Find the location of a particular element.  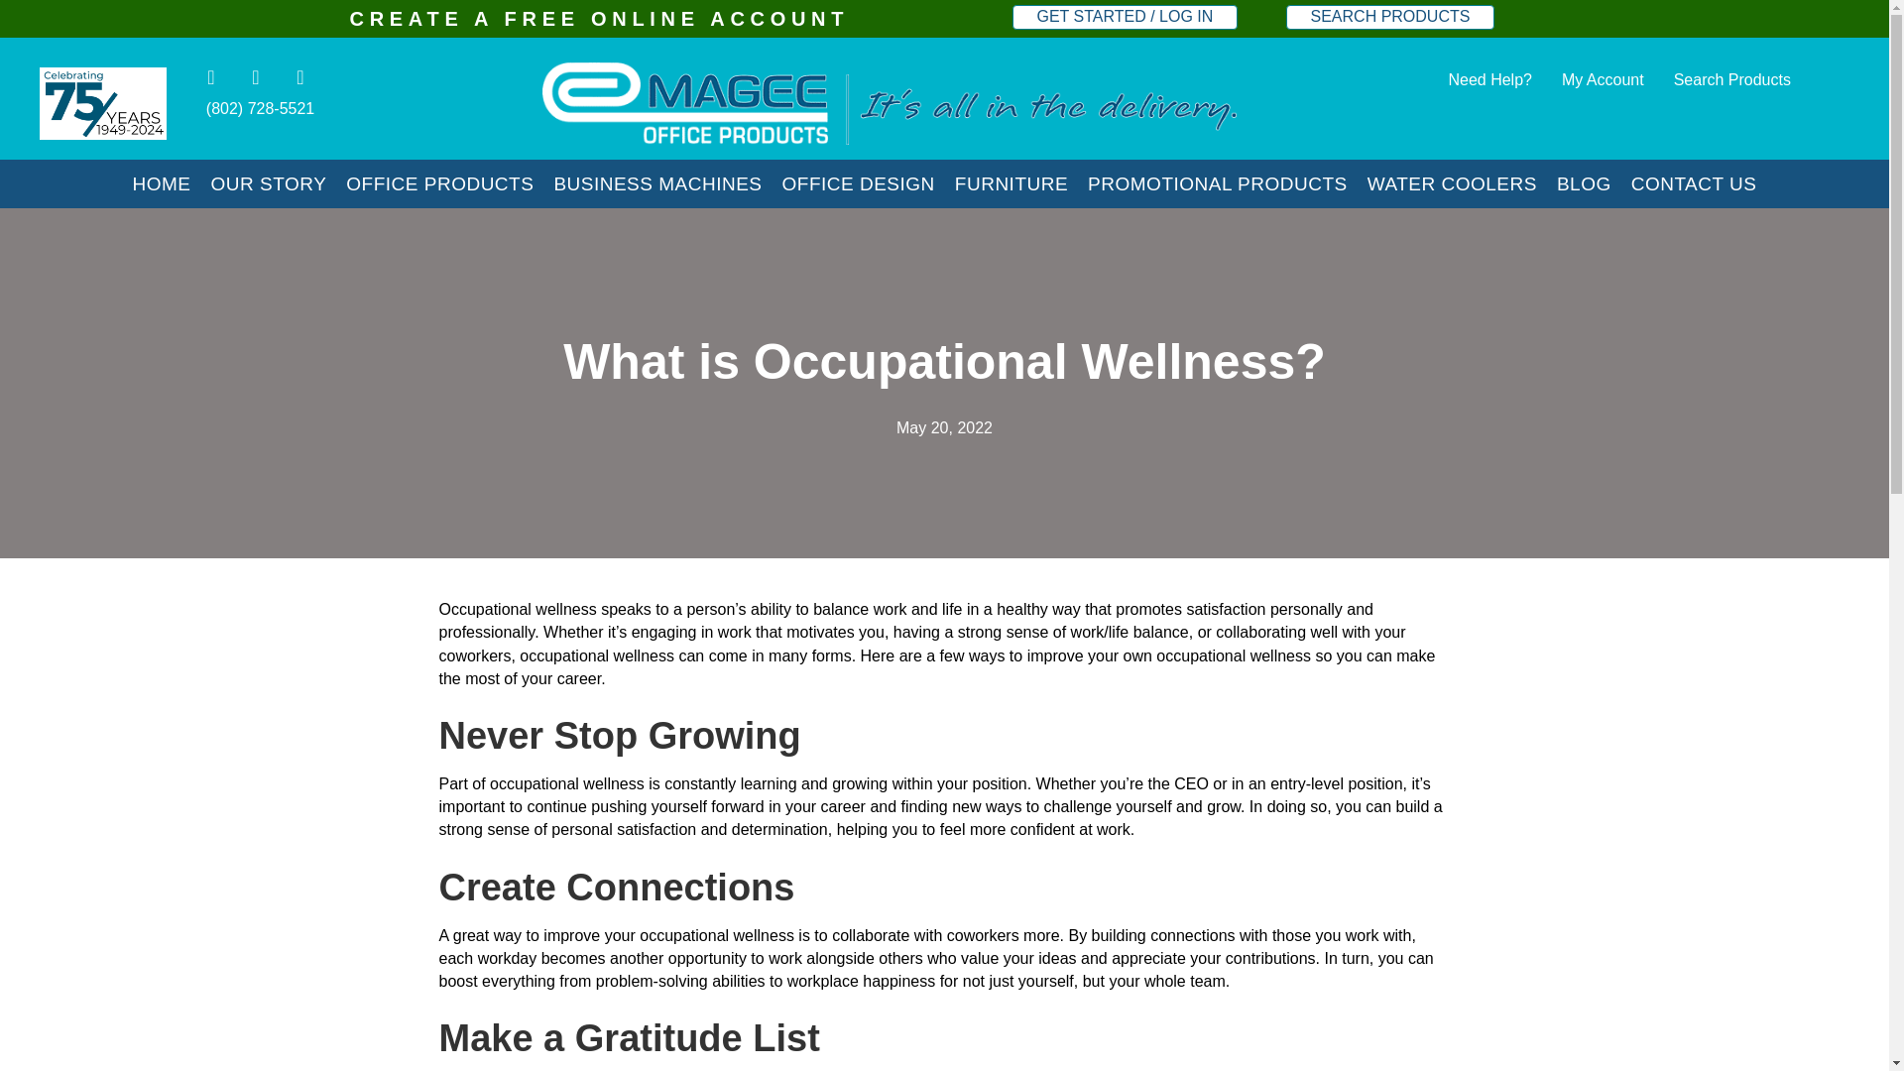

75slash is located at coordinates (103, 103).